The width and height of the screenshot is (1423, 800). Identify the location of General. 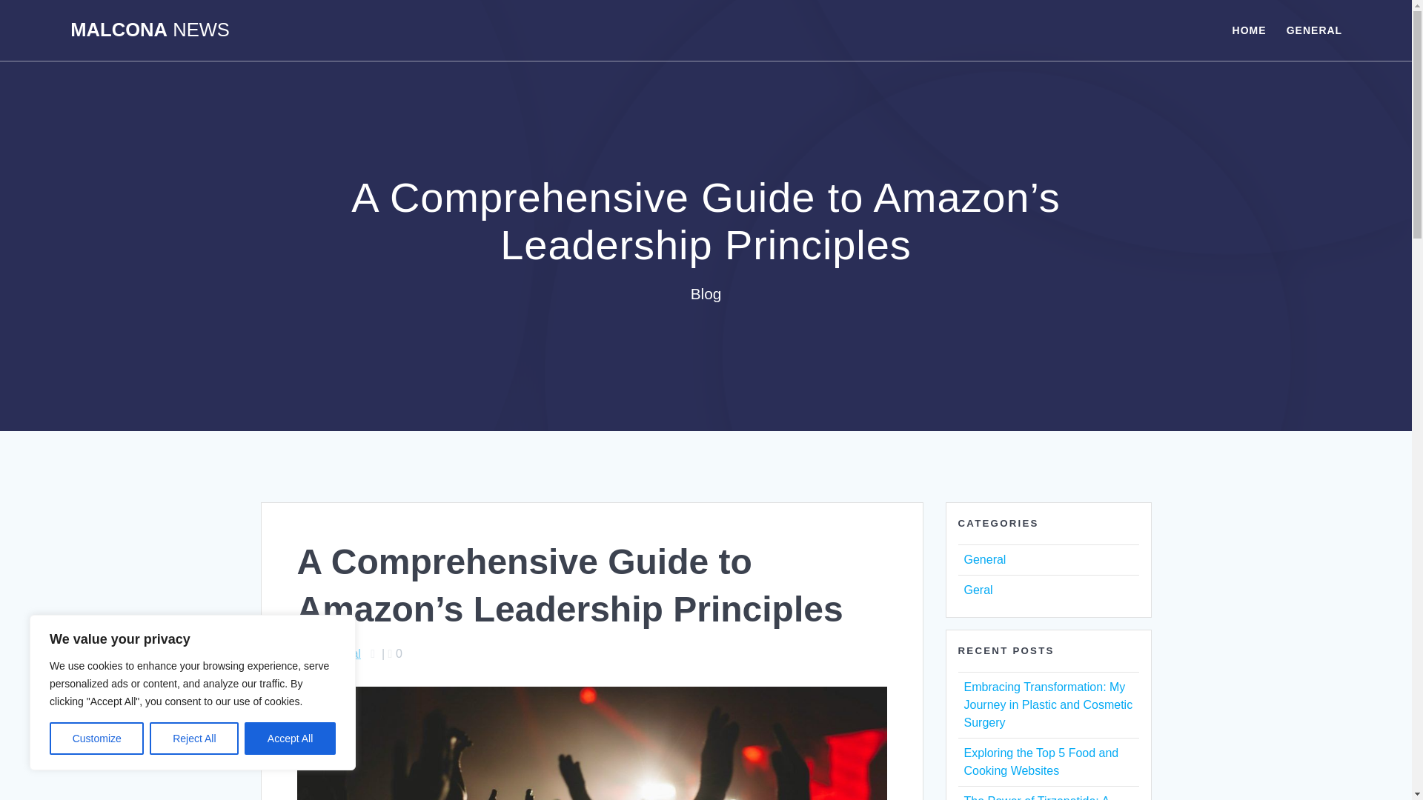
(339, 653).